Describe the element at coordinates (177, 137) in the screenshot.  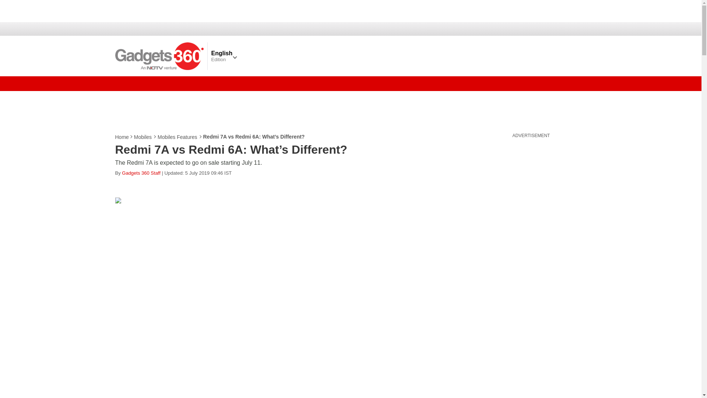
I see `Mobiles Features` at that location.